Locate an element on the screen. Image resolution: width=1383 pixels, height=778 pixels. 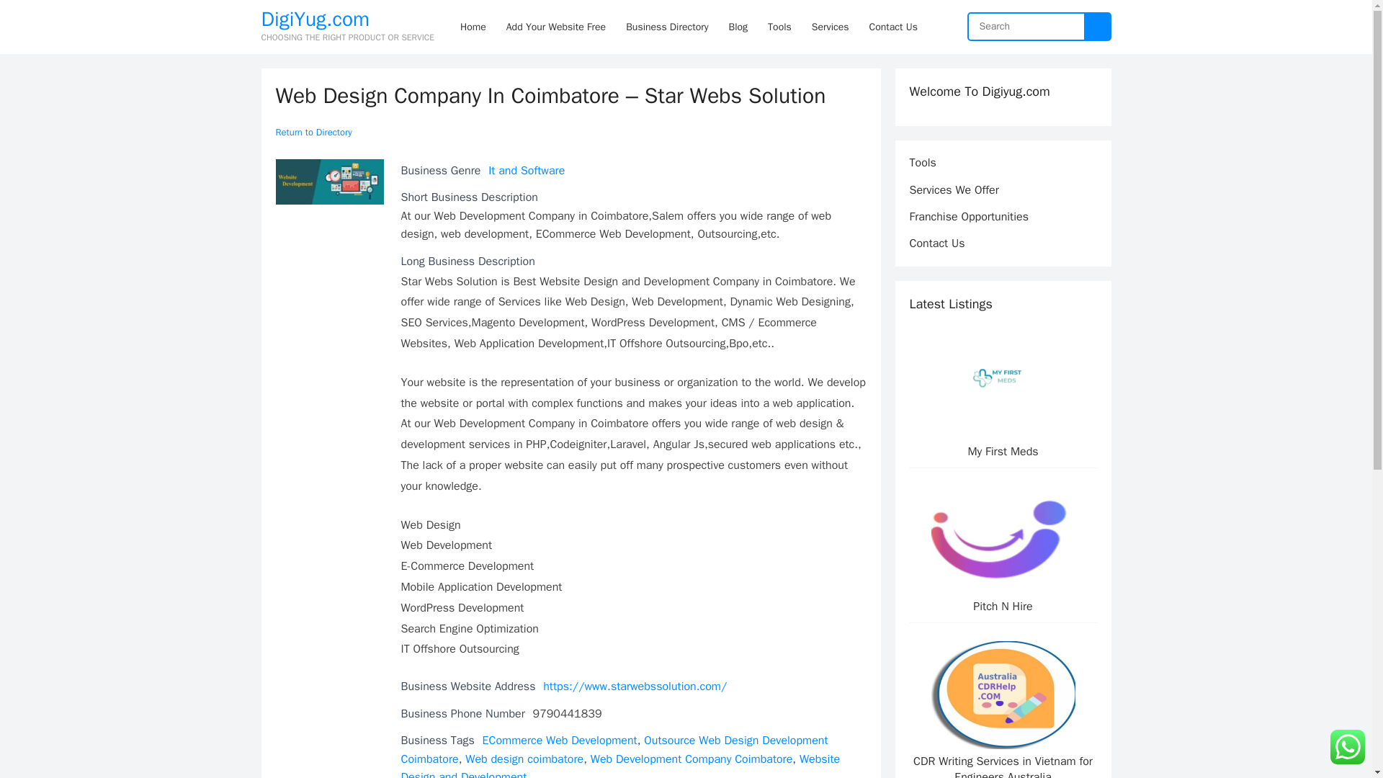
Services is located at coordinates (830, 27).